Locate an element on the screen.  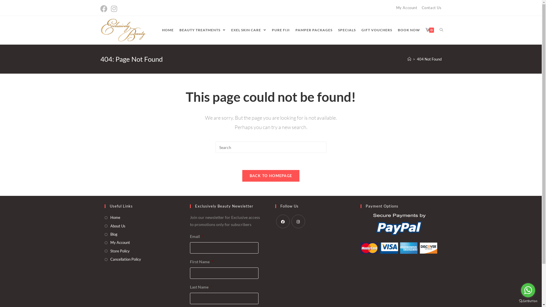
My Account is located at coordinates (117, 243).